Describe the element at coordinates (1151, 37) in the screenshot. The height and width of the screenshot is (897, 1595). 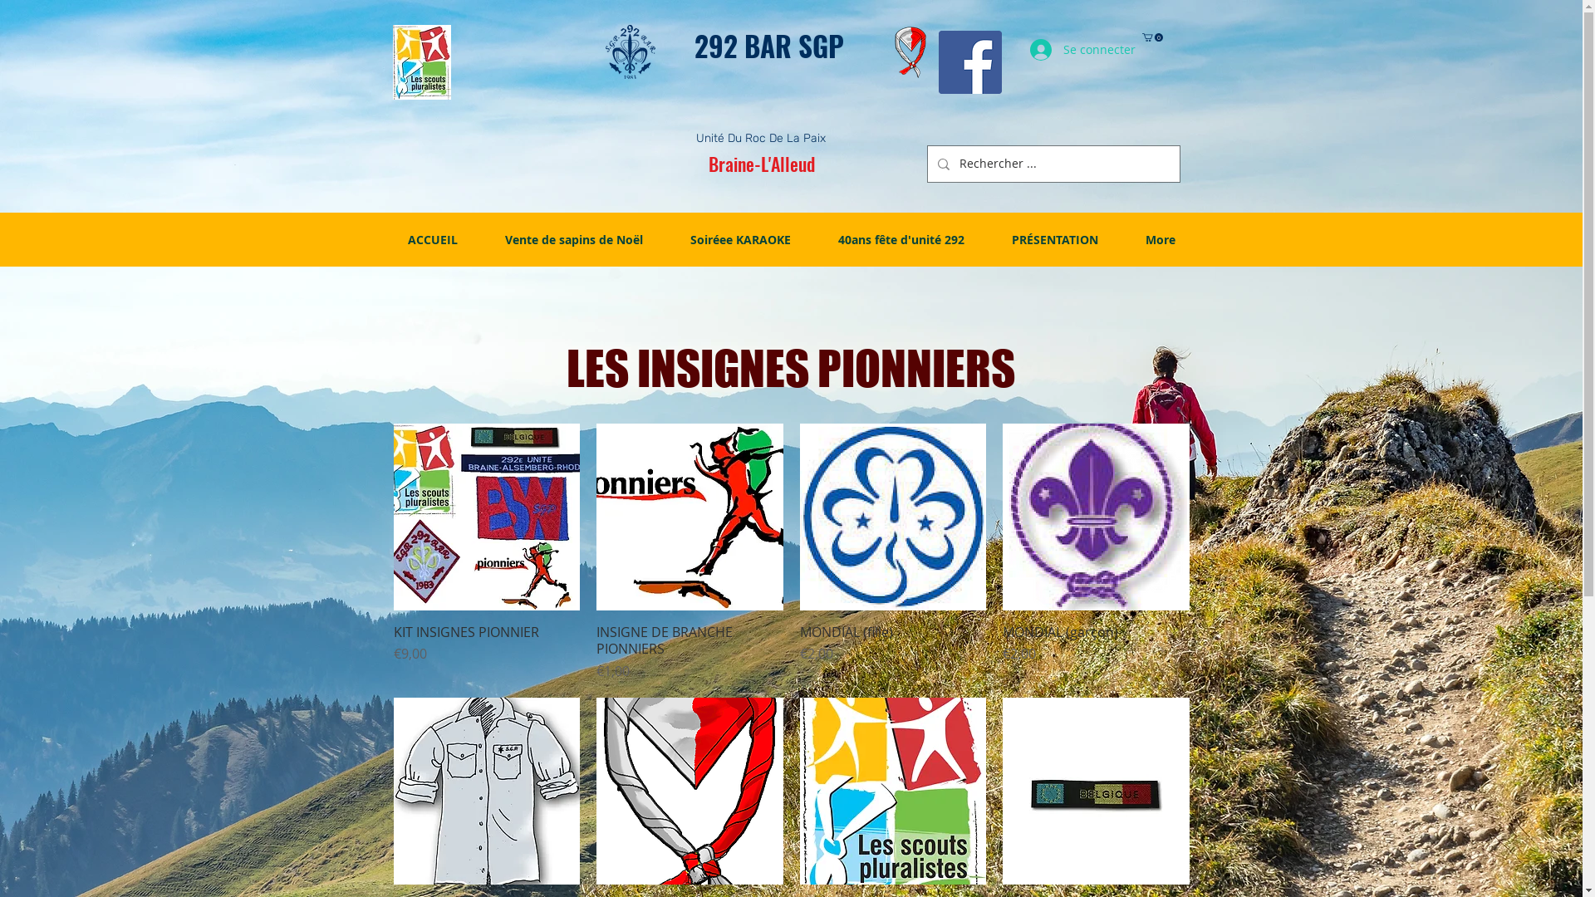
I see `0` at that location.